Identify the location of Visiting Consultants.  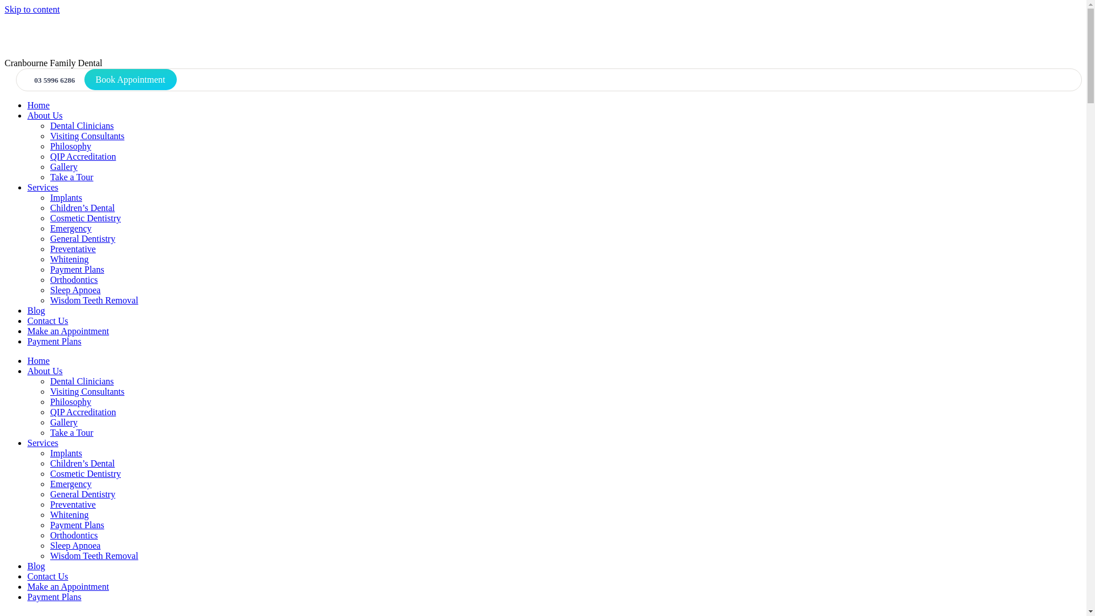
(87, 136).